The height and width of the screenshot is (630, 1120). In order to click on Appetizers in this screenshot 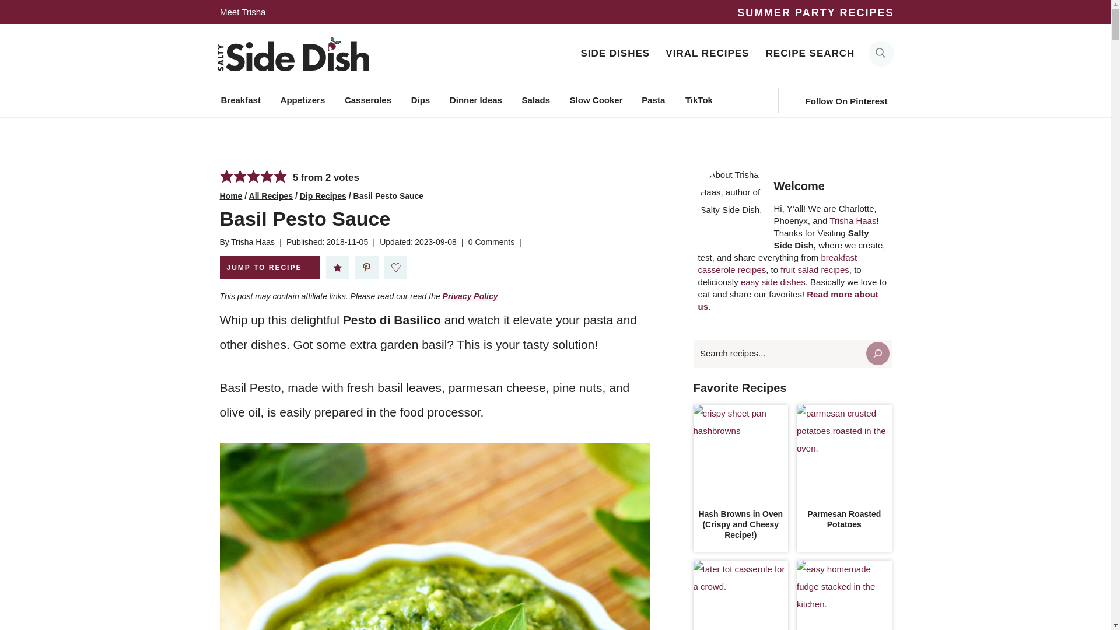, I will do `click(653, 100)`.